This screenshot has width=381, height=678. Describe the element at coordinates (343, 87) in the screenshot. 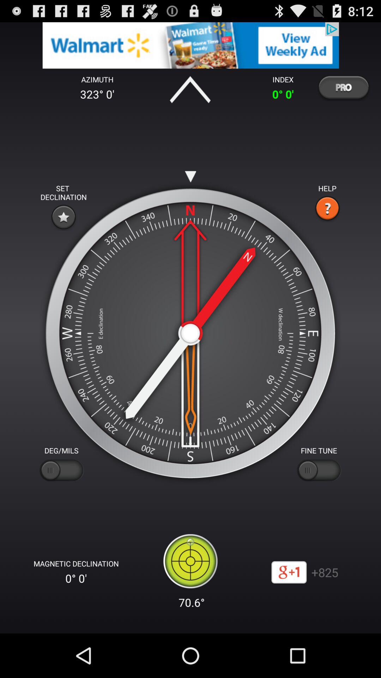

I see `pro` at that location.